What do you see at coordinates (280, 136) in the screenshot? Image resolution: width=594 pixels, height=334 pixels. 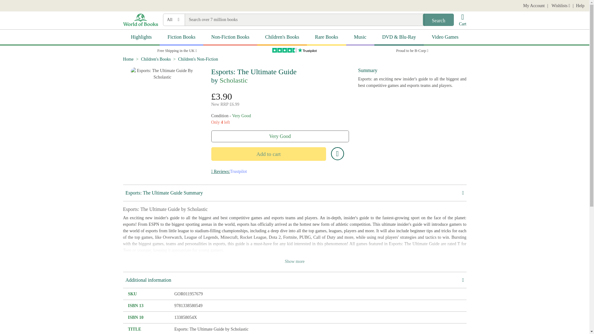 I see `Very Good` at bounding box center [280, 136].